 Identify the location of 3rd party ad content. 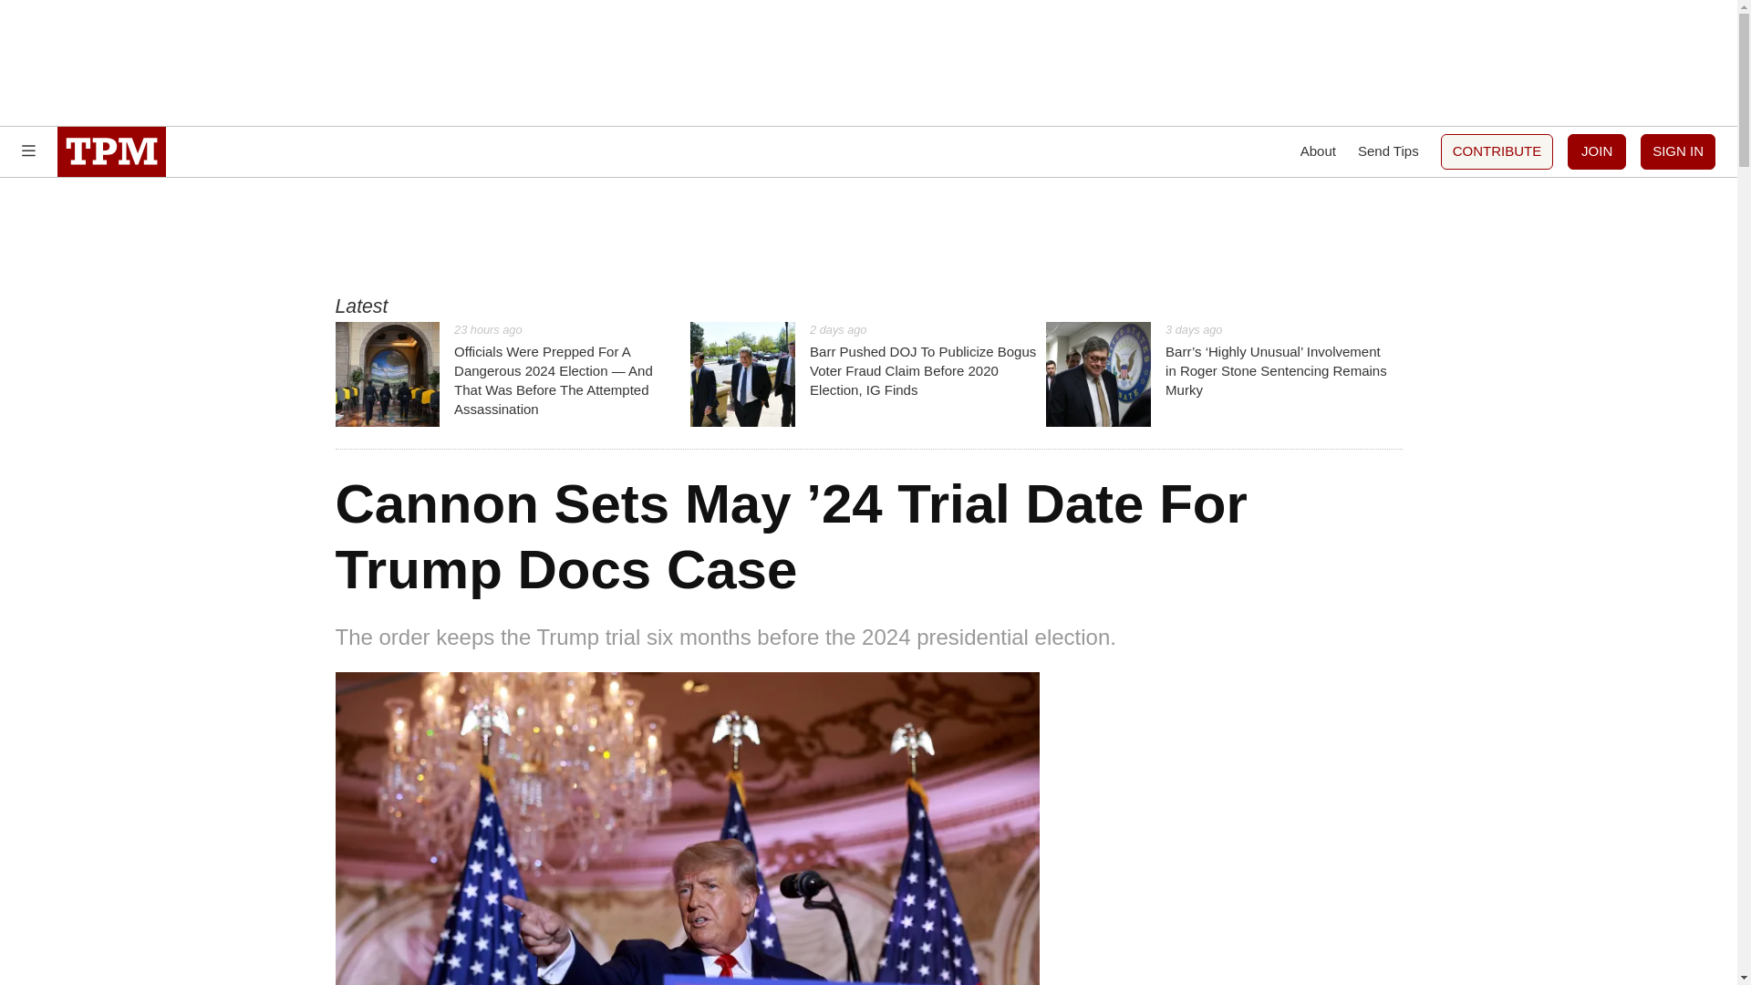
(867, 235).